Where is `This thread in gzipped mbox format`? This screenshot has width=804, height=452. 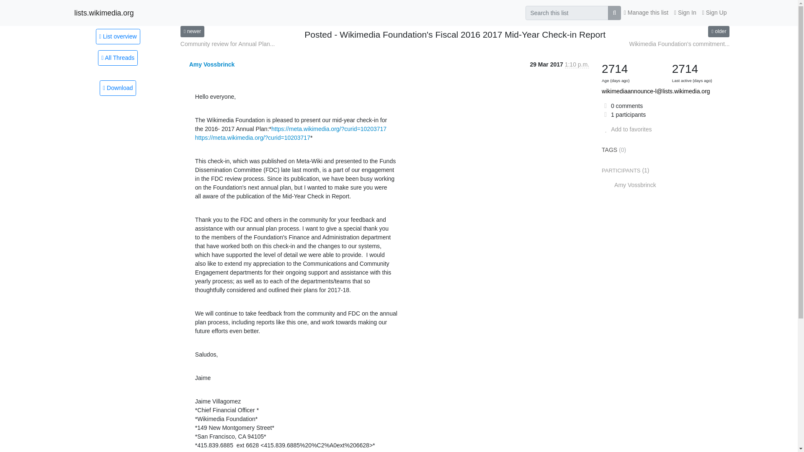
This thread in gzipped mbox format is located at coordinates (118, 88).